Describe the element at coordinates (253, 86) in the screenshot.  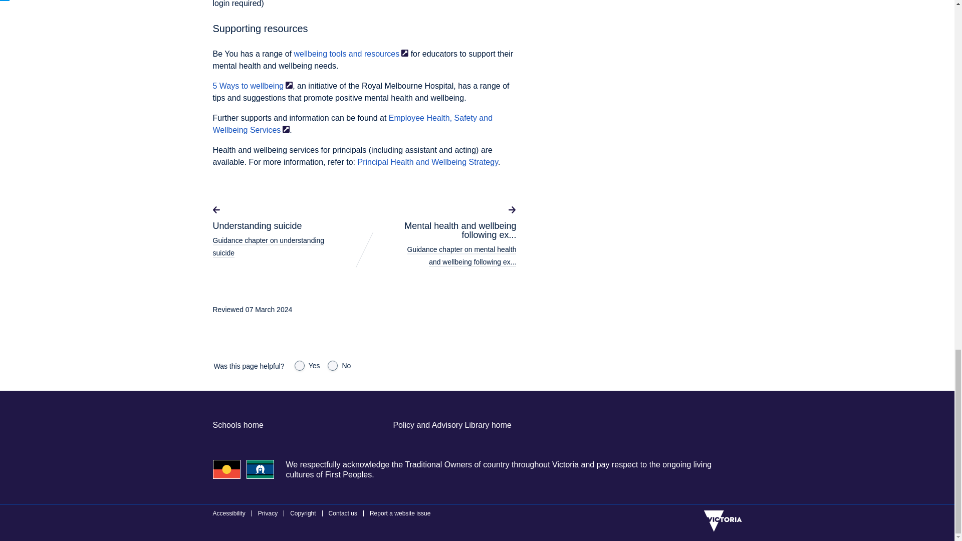
I see `5 Ways to wellbeingExternal Link` at that location.